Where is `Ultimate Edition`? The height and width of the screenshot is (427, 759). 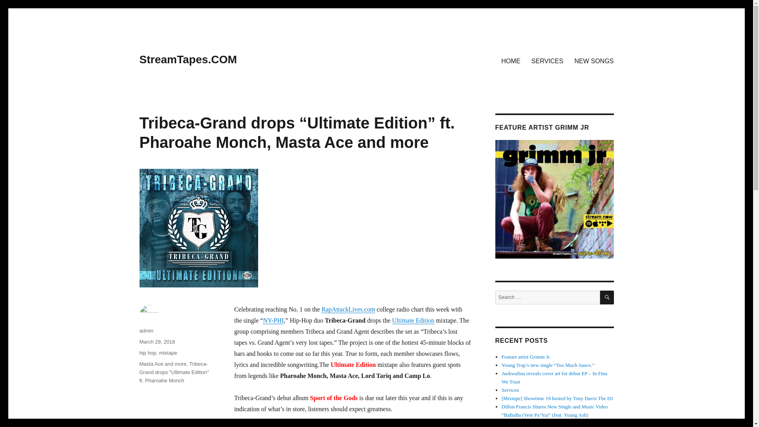
Ultimate Edition is located at coordinates (413, 320).